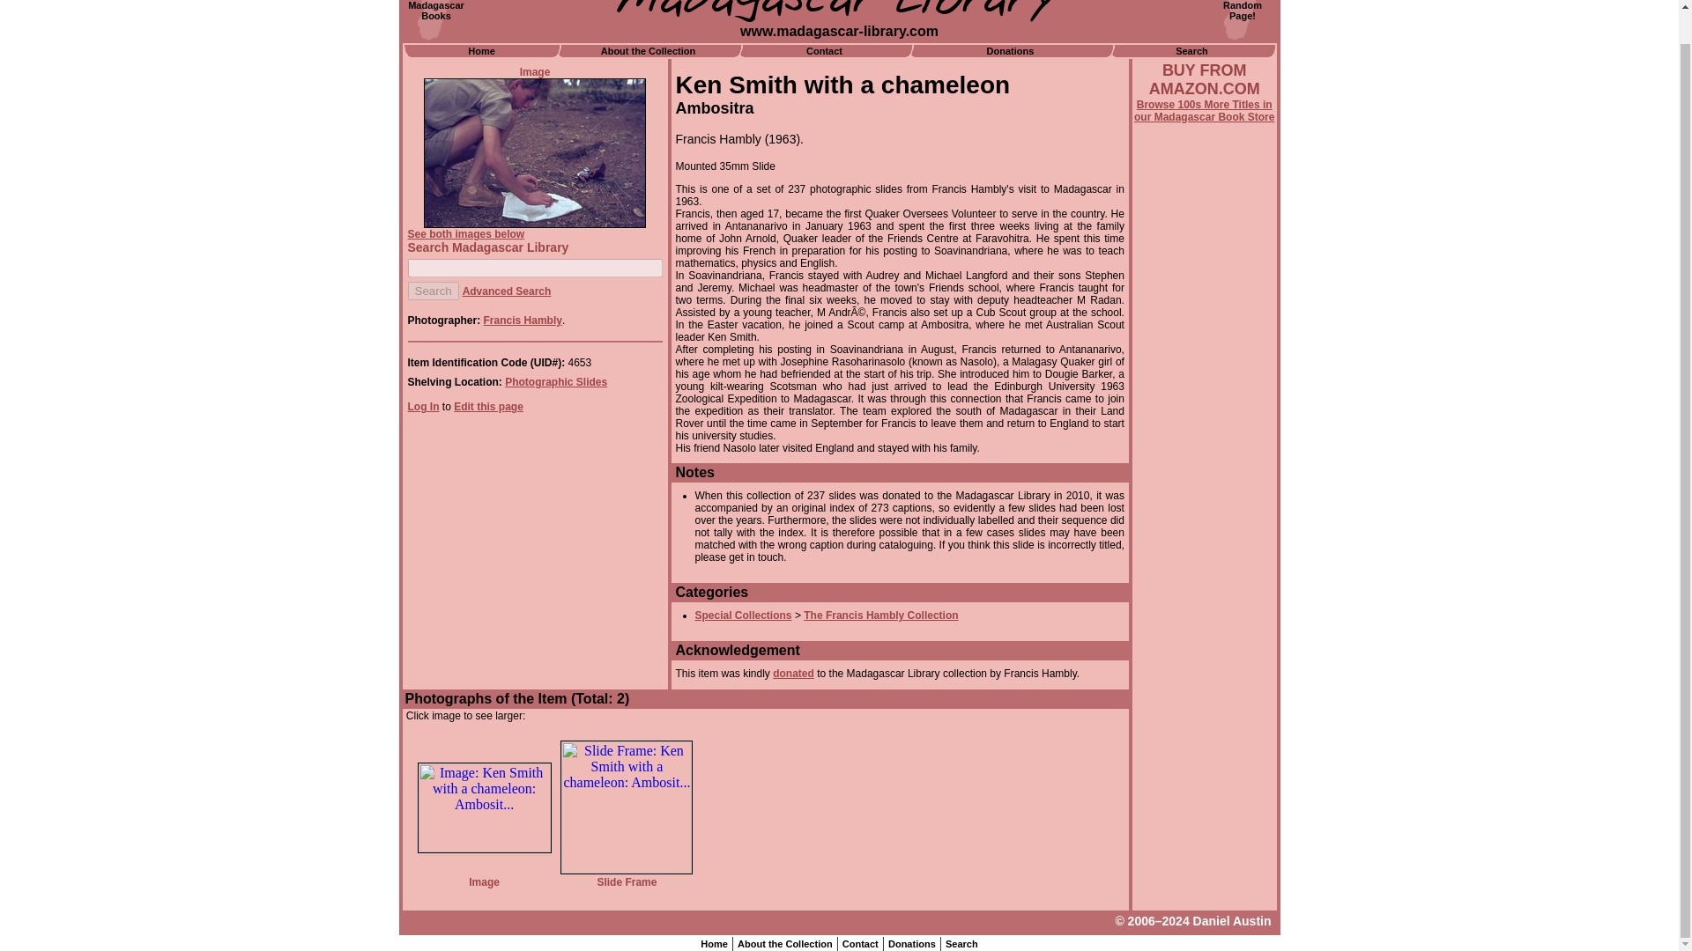  What do you see at coordinates (648, 50) in the screenshot?
I see `Contact` at bounding box center [648, 50].